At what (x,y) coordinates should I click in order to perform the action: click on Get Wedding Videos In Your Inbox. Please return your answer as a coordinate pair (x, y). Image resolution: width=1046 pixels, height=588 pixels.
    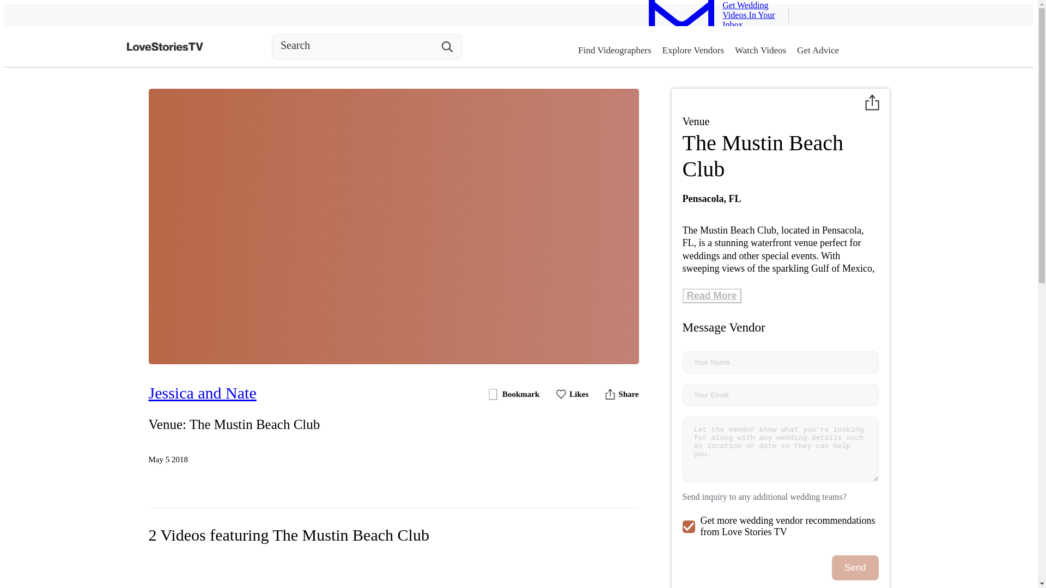
    Looking at the image, I should click on (719, 28).